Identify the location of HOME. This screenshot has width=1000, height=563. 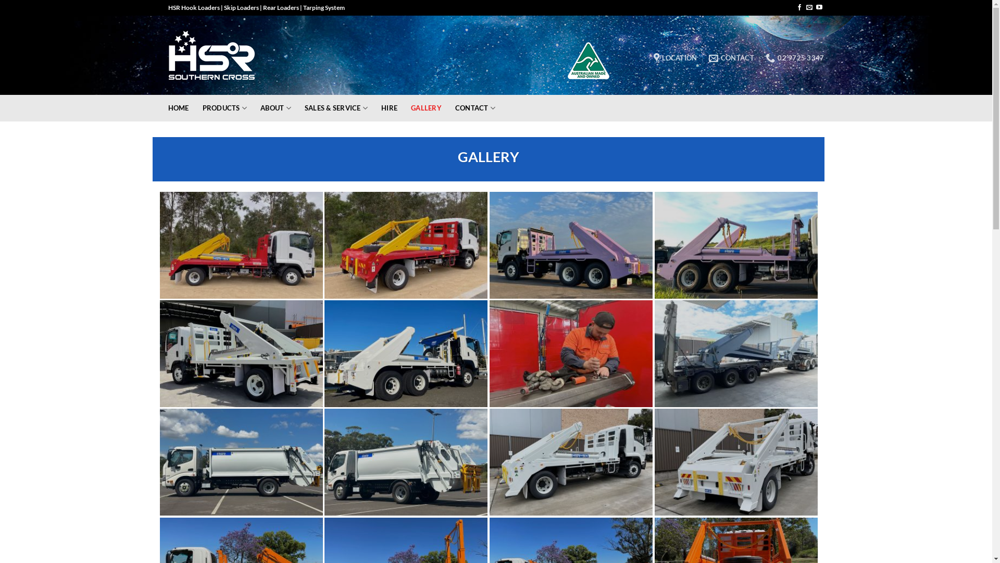
(178, 108).